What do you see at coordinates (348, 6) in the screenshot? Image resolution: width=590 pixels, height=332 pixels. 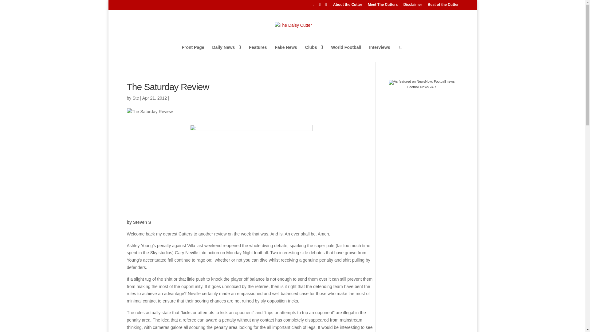 I see `About the Cutter` at bounding box center [348, 6].